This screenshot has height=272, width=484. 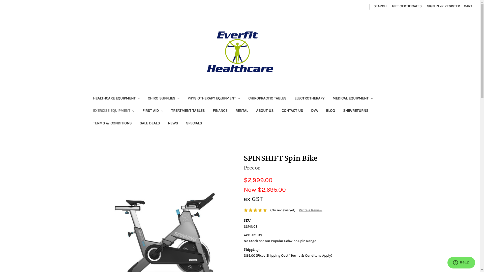 I want to click on Precor, so click(x=252, y=168).